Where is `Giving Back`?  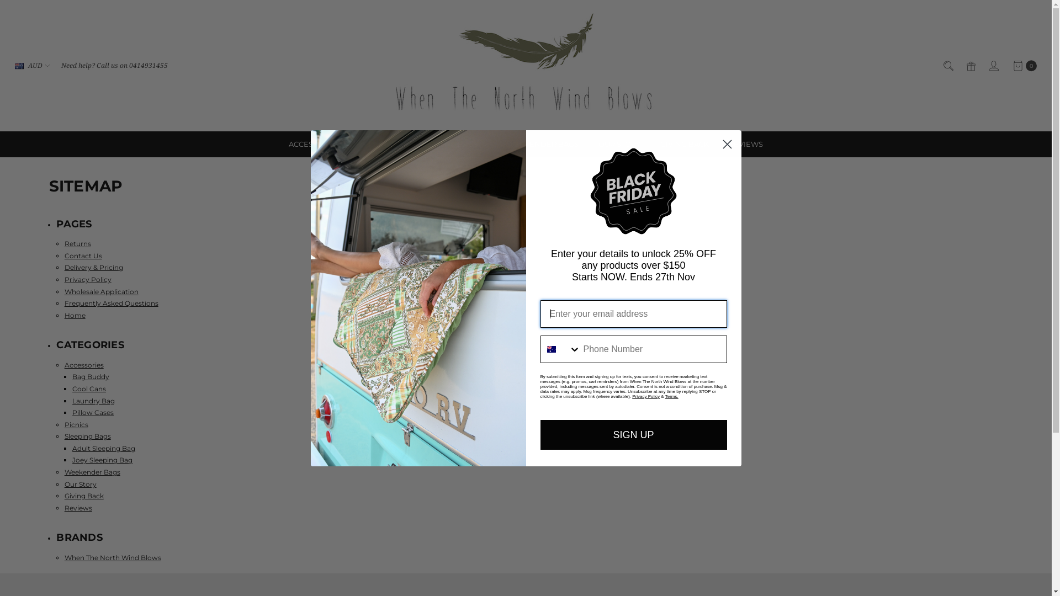 Giving Back is located at coordinates (84, 496).